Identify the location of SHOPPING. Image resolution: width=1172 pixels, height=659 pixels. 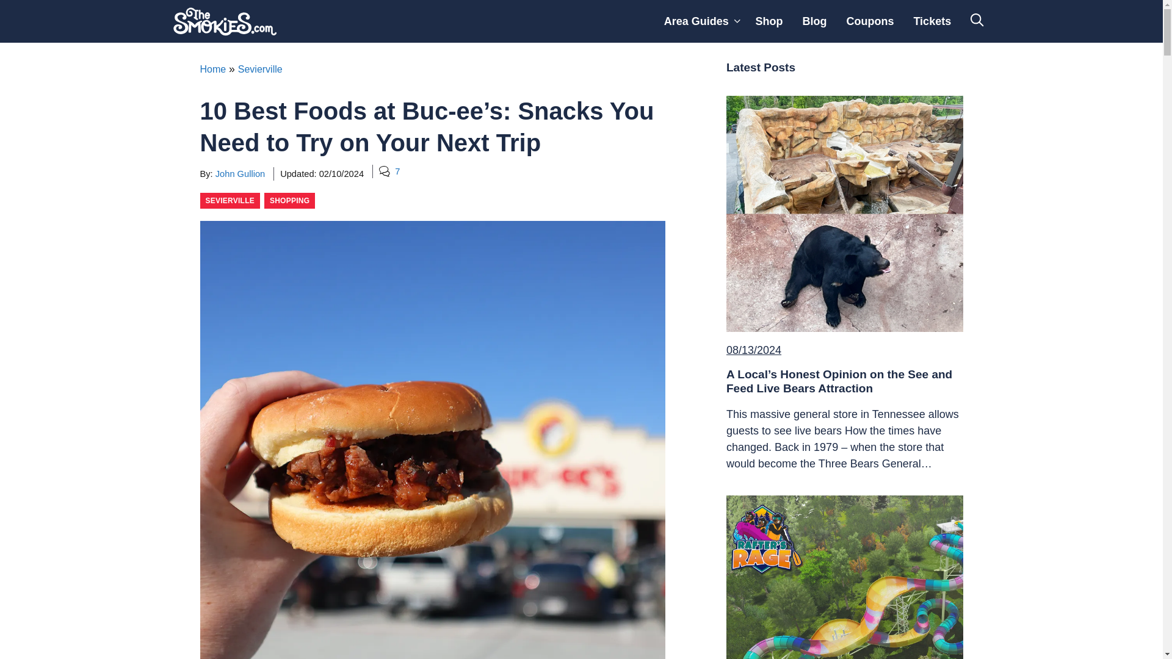
(289, 201).